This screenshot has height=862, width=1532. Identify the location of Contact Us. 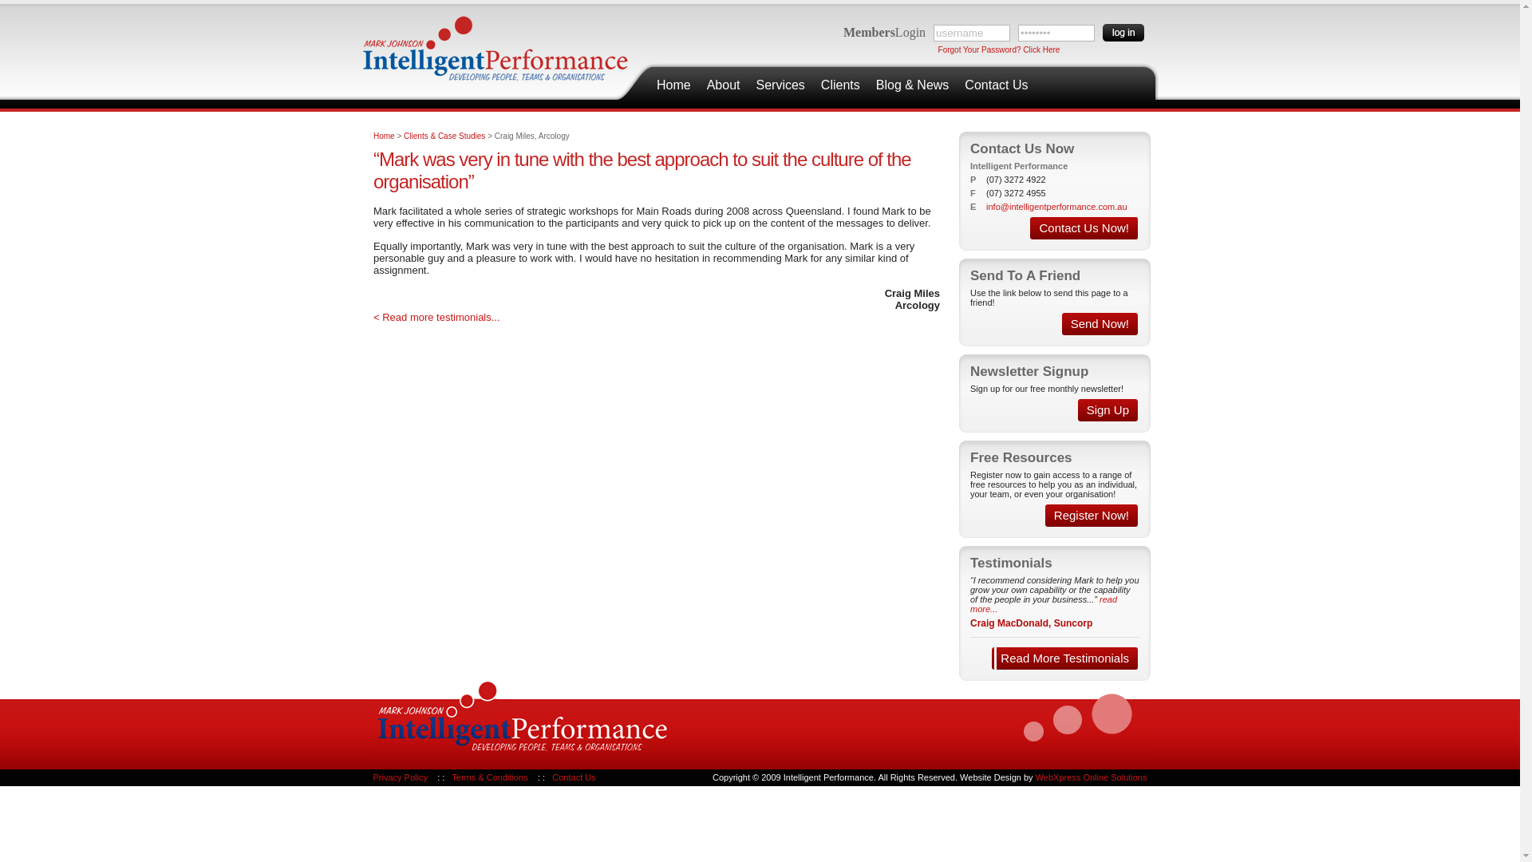
(996, 85).